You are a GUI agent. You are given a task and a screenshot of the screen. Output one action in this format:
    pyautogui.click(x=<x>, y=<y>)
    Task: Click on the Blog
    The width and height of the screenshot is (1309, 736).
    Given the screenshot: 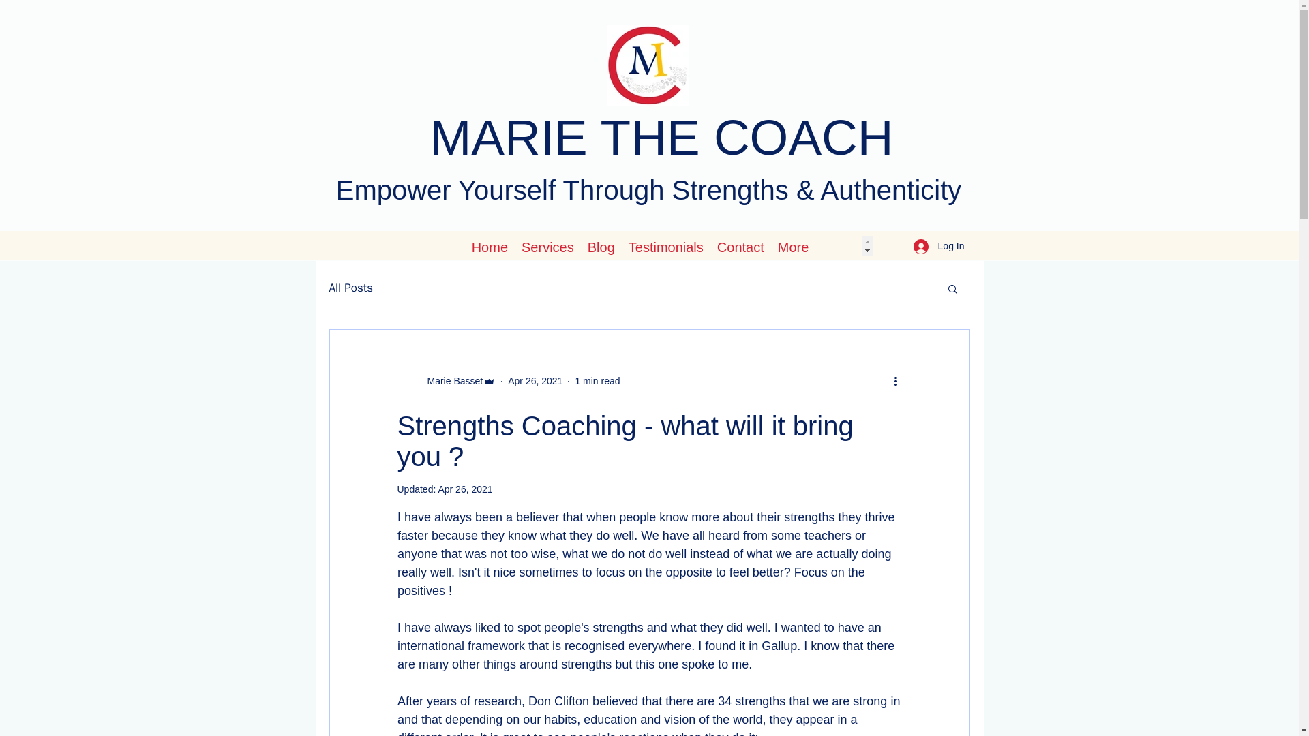 What is the action you would take?
    pyautogui.click(x=601, y=245)
    